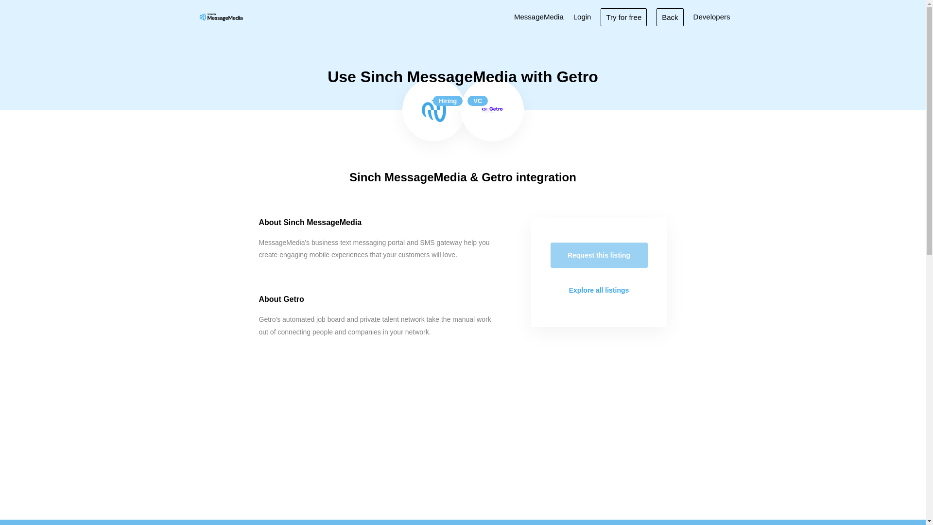 Image resolution: width=933 pixels, height=525 pixels. What do you see at coordinates (221, 17) in the screenshot?
I see `Sinch MessageMedia` at bounding box center [221, 17].